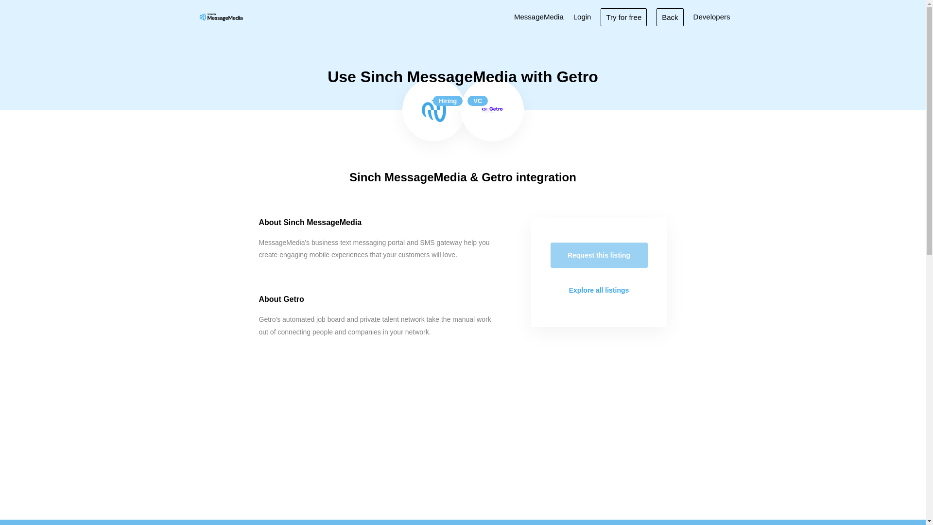 Image resolution: width=933 pixels, height=525 pixels. What do you see at coordinates (221, 17) in the screenshot?
I see `Sinch MessageMedia` at bounding box center [221, 17].